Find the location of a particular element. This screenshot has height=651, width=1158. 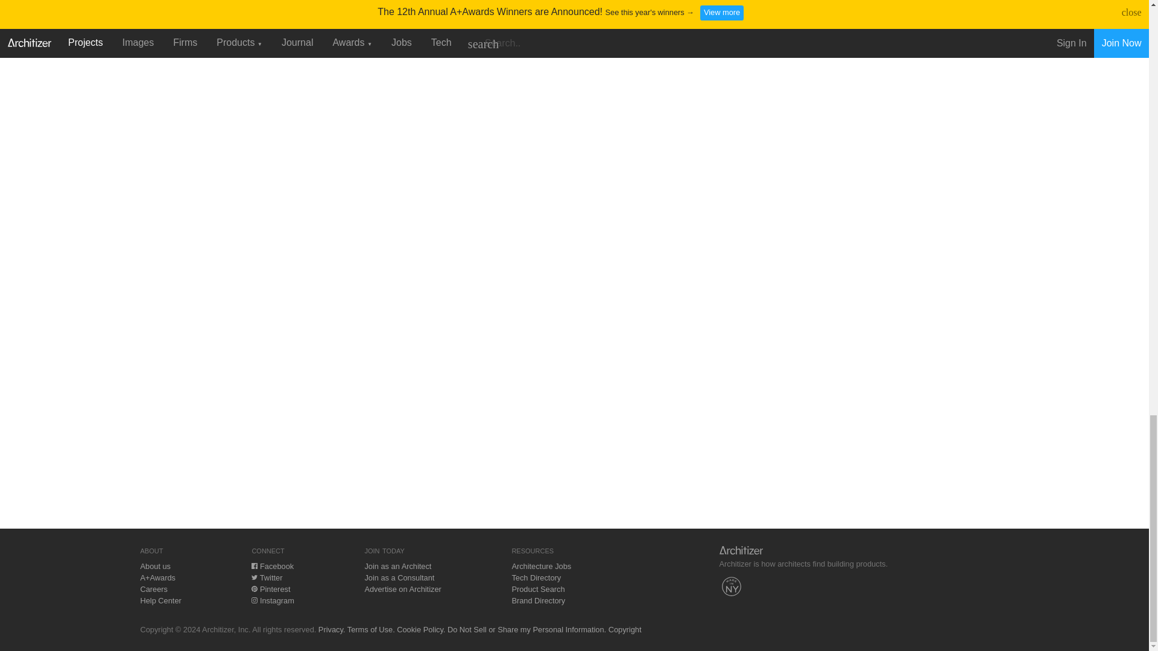

Made in New York icon is located at coordinates (731, 586).